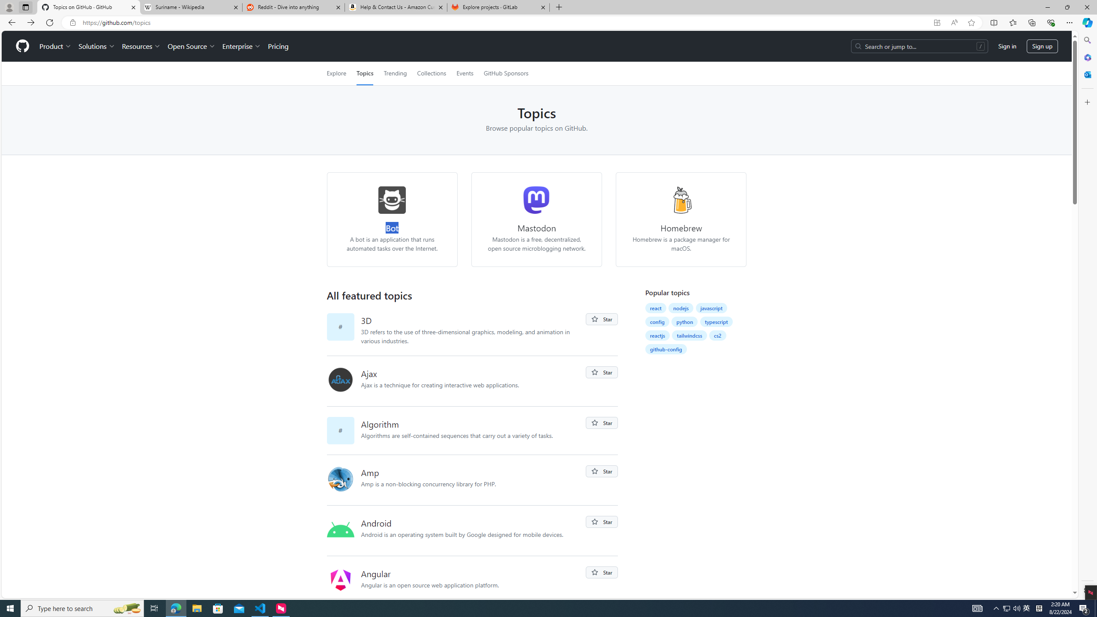 The height and width of the screenshot is (617, 1097). I want to click on HomebrewHomebrew is a package manager for macOS., so click(681, 219).